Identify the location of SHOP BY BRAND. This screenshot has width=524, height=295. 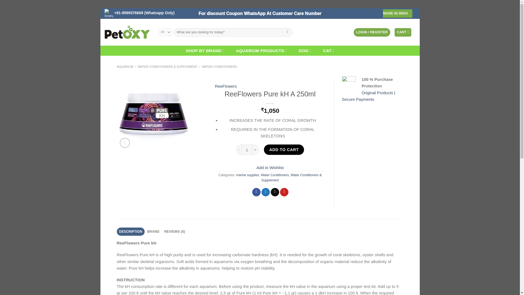
(205, 51).